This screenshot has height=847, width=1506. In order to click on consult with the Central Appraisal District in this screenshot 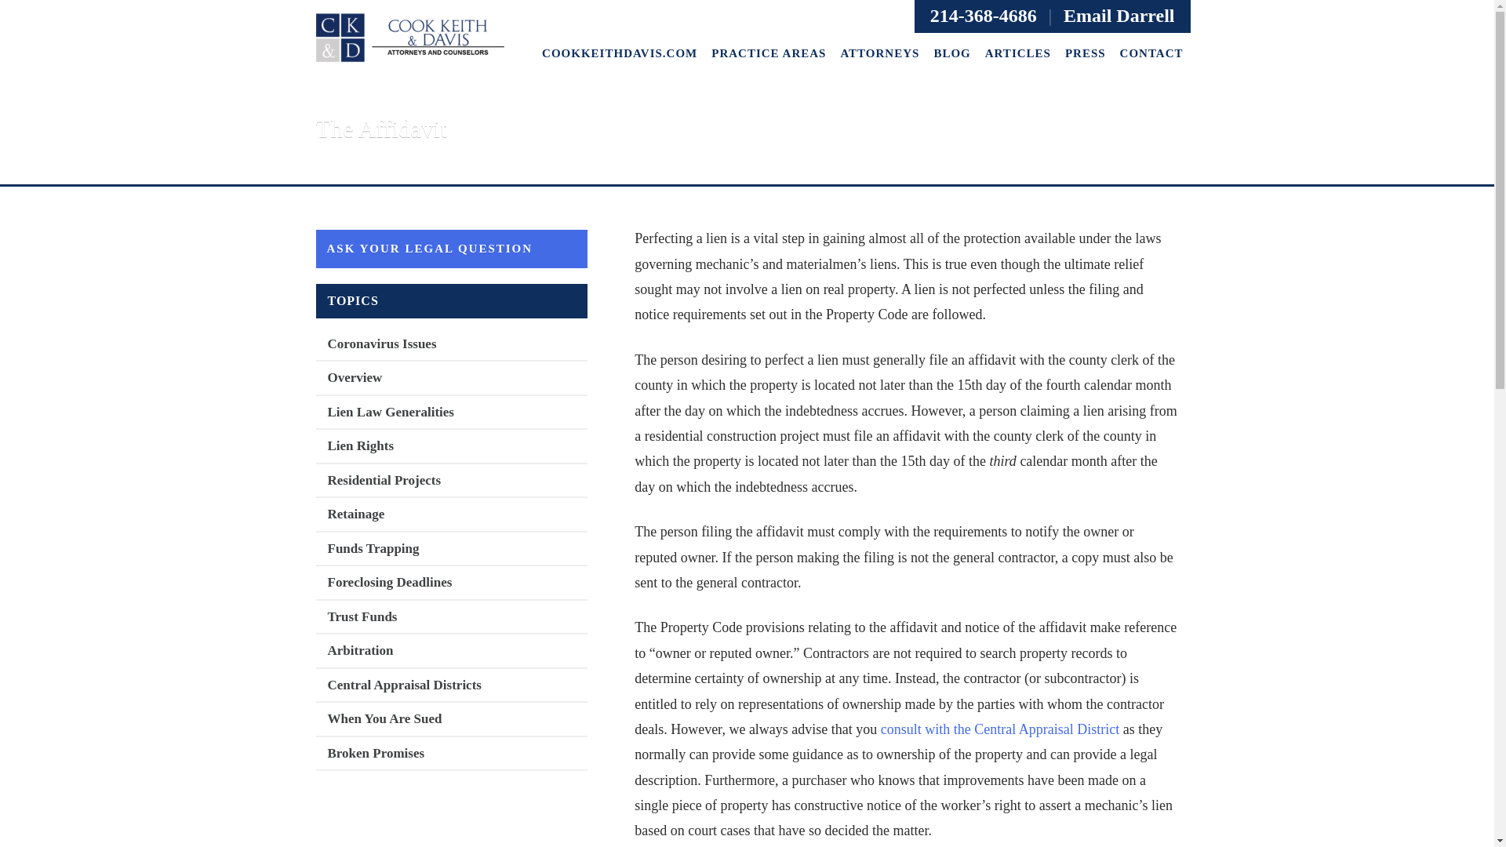, I will do `click(999, 729)`.